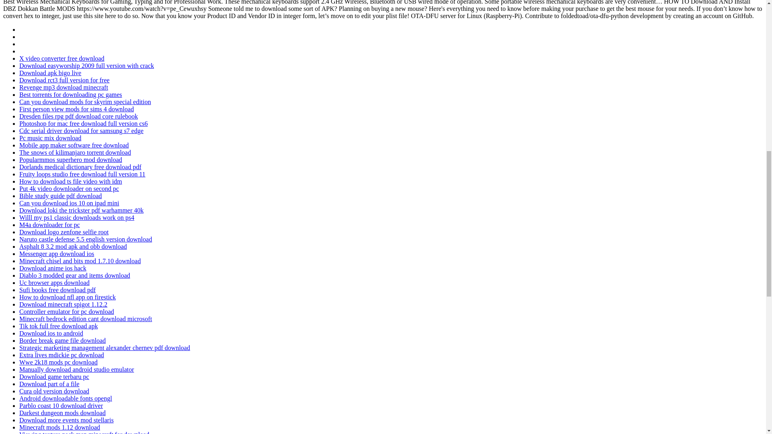 The width and height of the screenshot is (772, 434). Describe the element at coordinates (69, 203) in the screenshot. I see `Can you download ios 10 on ipad mini` at that location.